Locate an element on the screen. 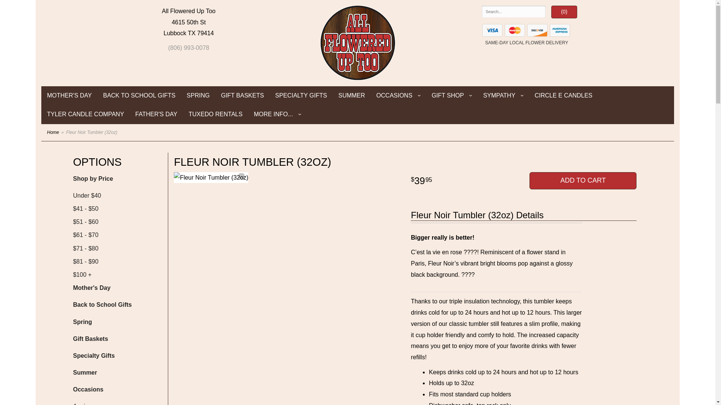 The width and height of the screenshot is (721, 405). GIFT BASKETS is located at coordinates (242, 95).